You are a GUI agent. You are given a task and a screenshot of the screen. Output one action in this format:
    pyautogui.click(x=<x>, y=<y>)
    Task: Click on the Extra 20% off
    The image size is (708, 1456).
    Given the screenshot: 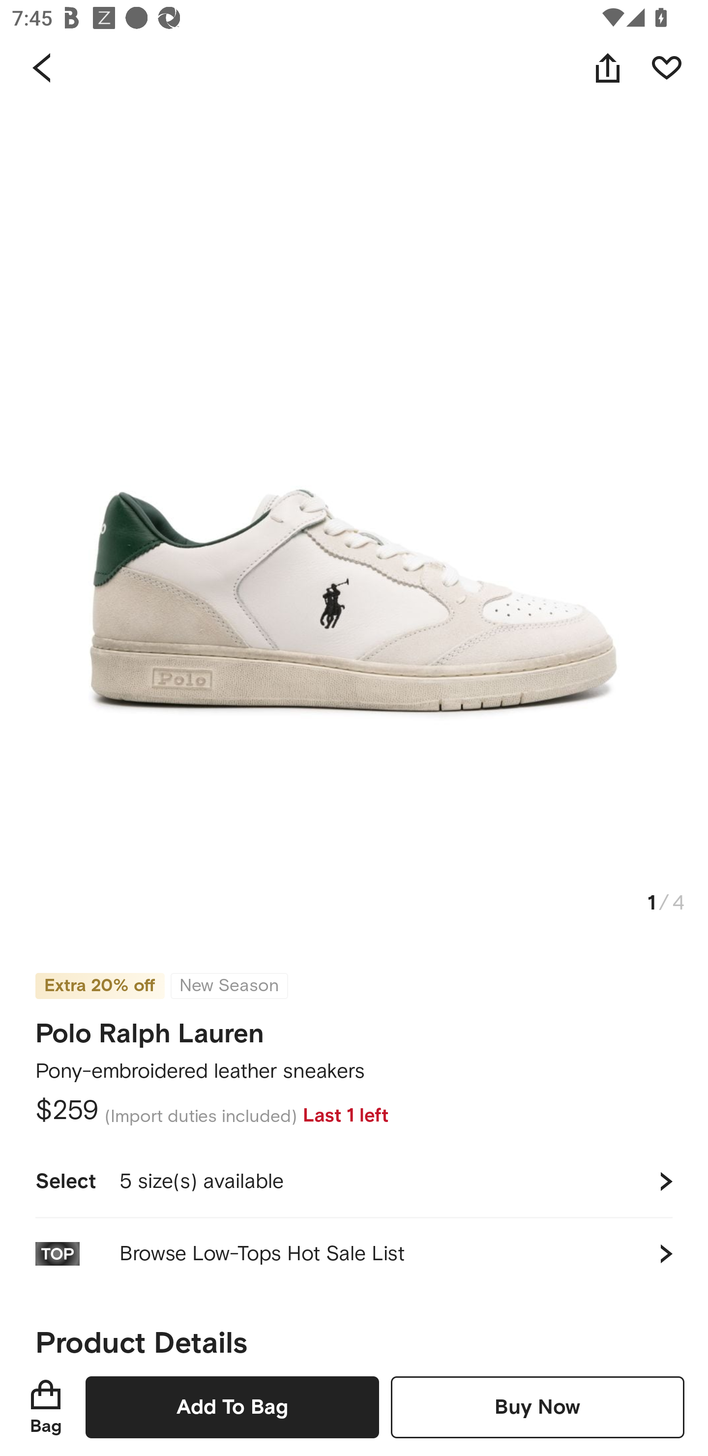 What is the action you would take?
    pyautogui.click(x=99, y=974)
    